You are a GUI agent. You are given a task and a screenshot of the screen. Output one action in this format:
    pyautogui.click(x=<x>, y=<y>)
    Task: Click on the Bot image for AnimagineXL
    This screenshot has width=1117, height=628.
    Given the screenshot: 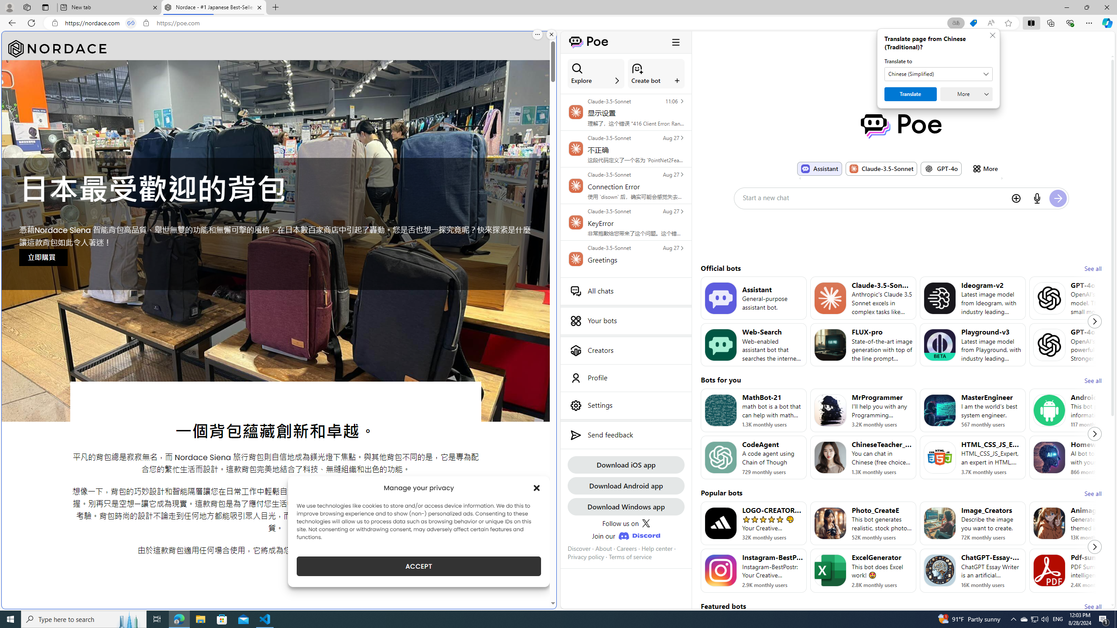 What is the action you would take?
    pyautogui.click(x=1049, y=523)
    